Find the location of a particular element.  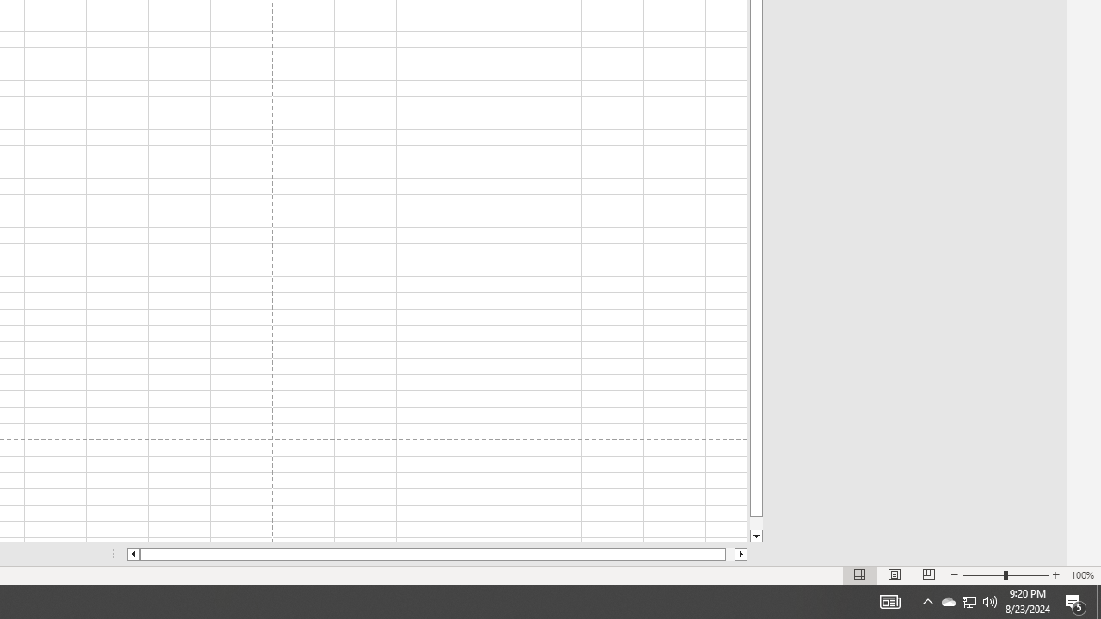

Q2790: 100% is located at coordinates (982, 574).